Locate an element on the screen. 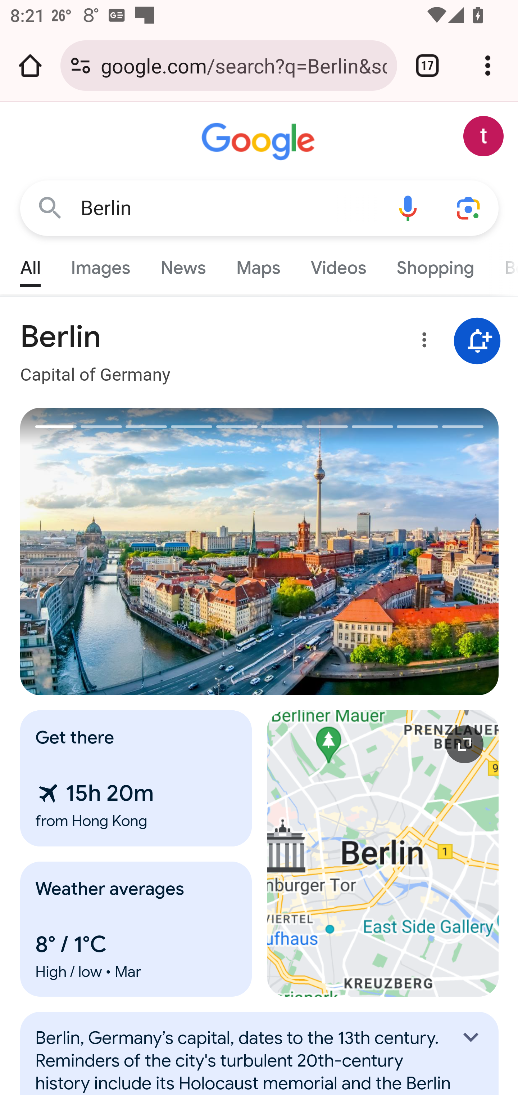 This screenshot has height=1095, width=518. Shopping is located at coordinates (435, 264).